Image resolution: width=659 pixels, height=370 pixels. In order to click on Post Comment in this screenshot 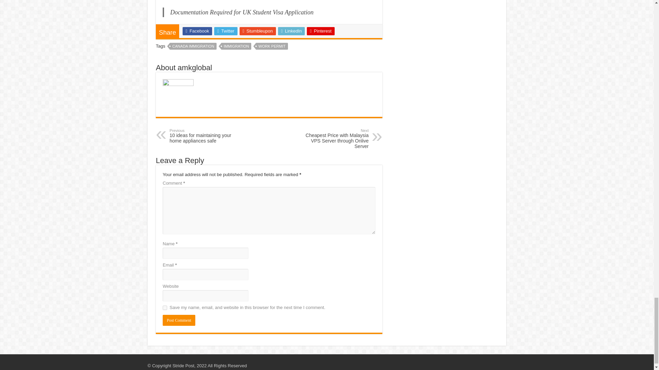, I will do `click(179, 320)`.